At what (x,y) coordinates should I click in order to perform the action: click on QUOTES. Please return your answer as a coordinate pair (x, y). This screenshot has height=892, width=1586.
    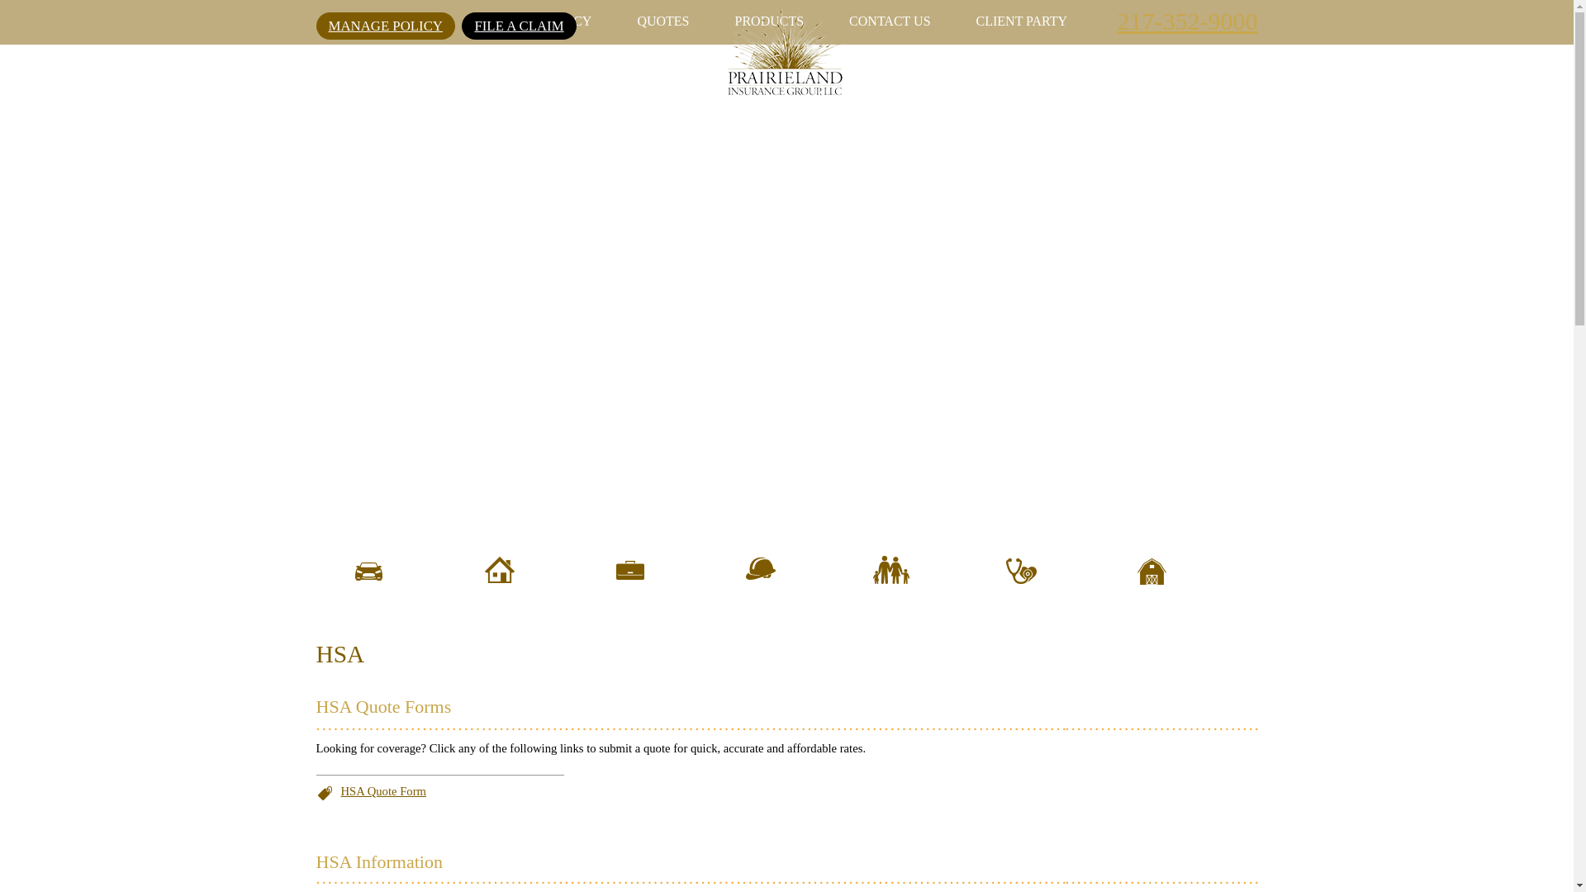
    Looking at the image, I should click on (662, 20).